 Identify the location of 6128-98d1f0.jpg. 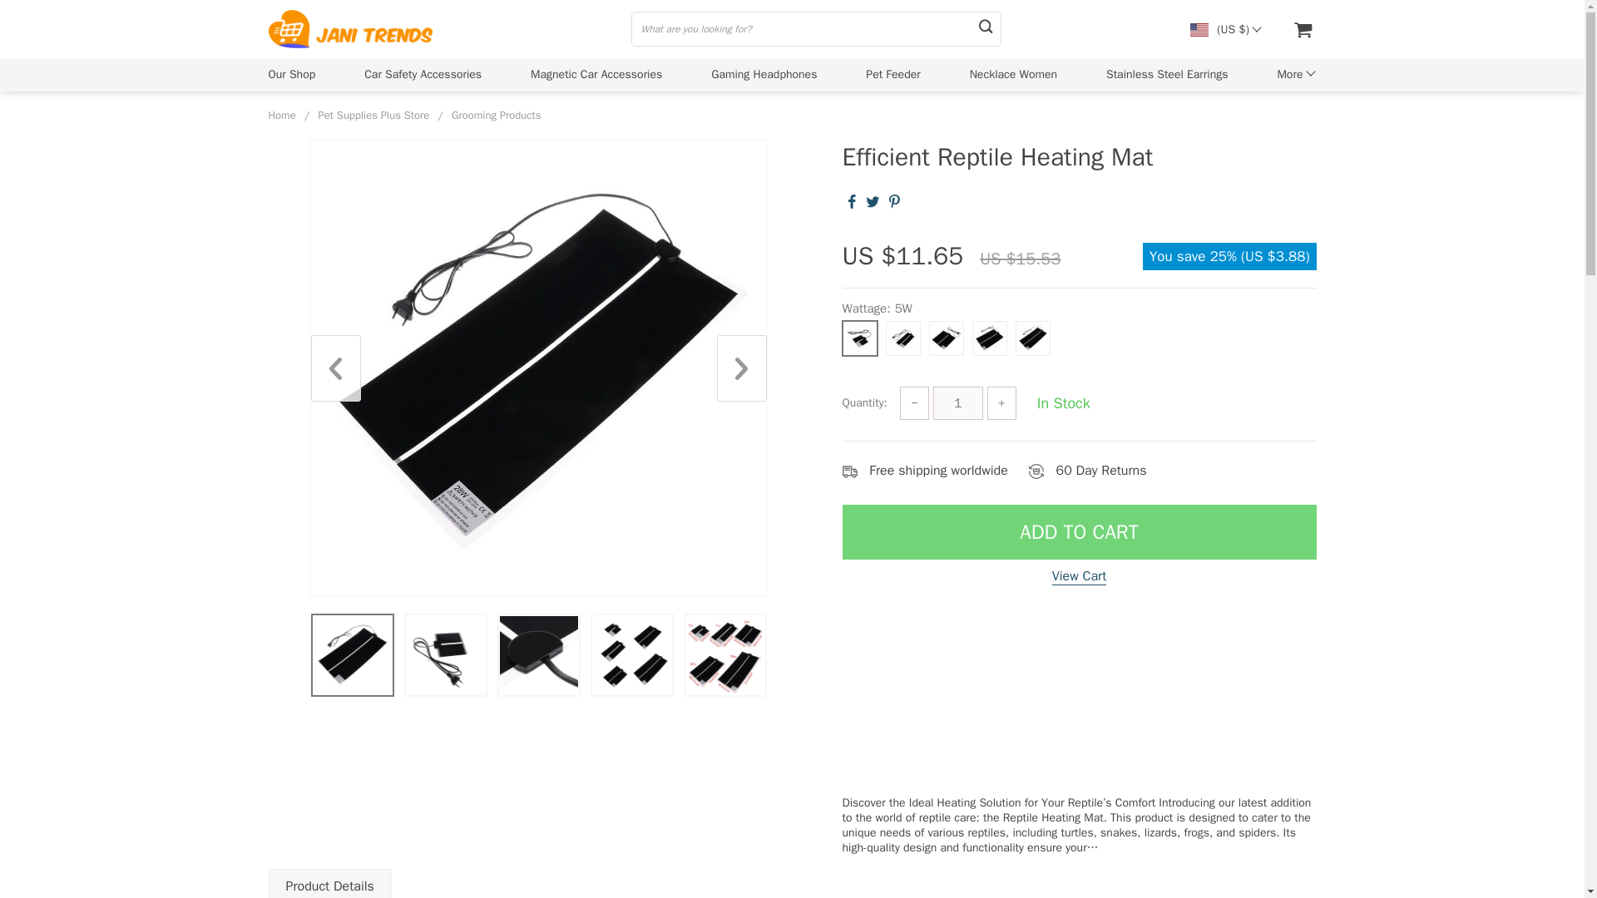
(724, 654).